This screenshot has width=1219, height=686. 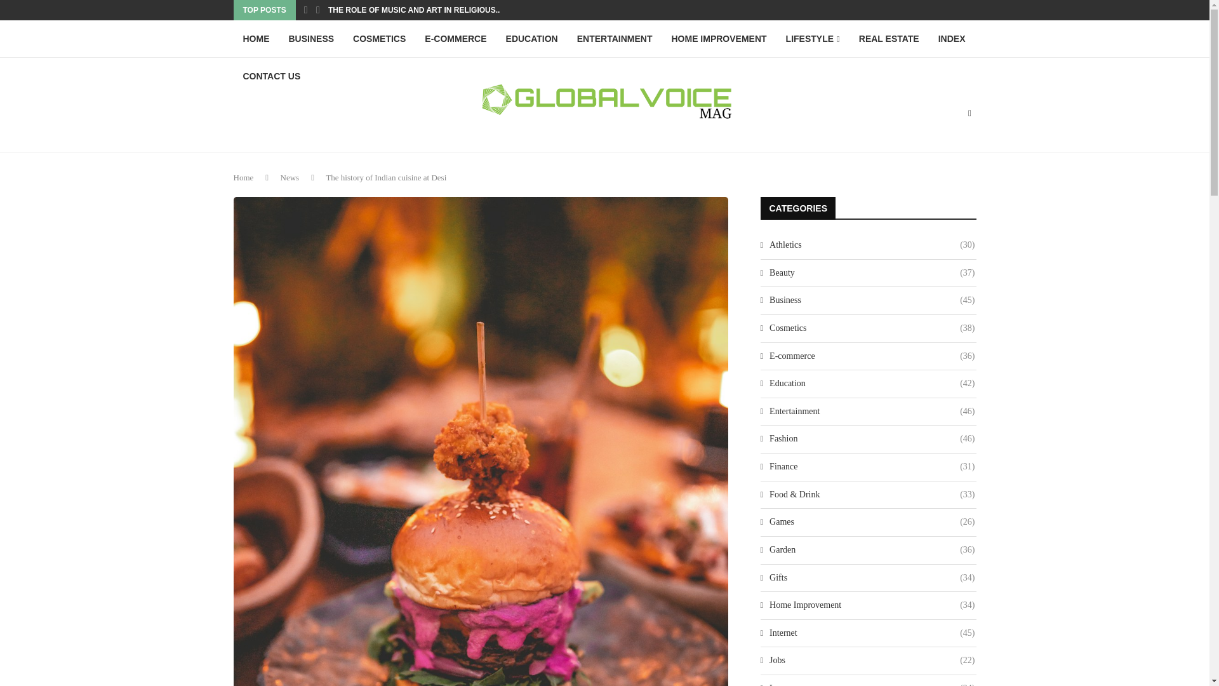 I want to click on CONTACT US, so click(x=272, y=76).